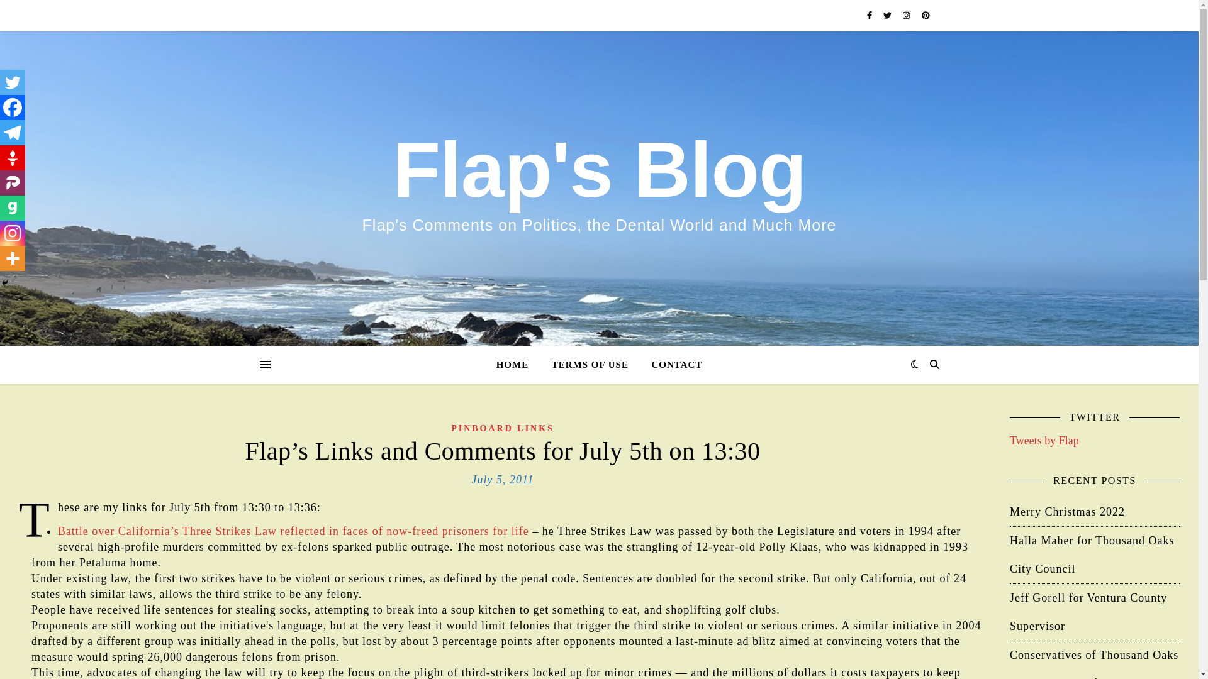  I want to click on CONTACT, so click(671, 365).